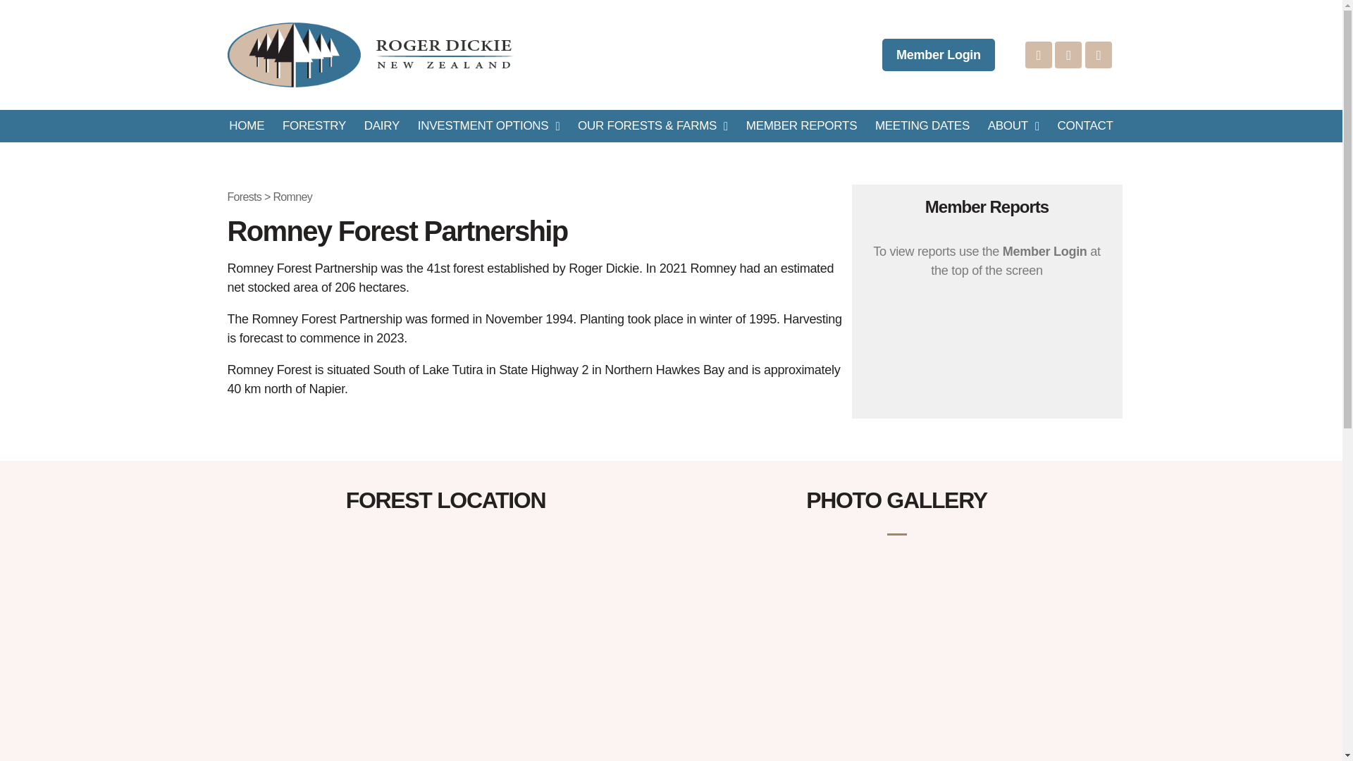 This screenshot has height=761, width=1353. I want to click on MEETING DATES, so click(922, 125).